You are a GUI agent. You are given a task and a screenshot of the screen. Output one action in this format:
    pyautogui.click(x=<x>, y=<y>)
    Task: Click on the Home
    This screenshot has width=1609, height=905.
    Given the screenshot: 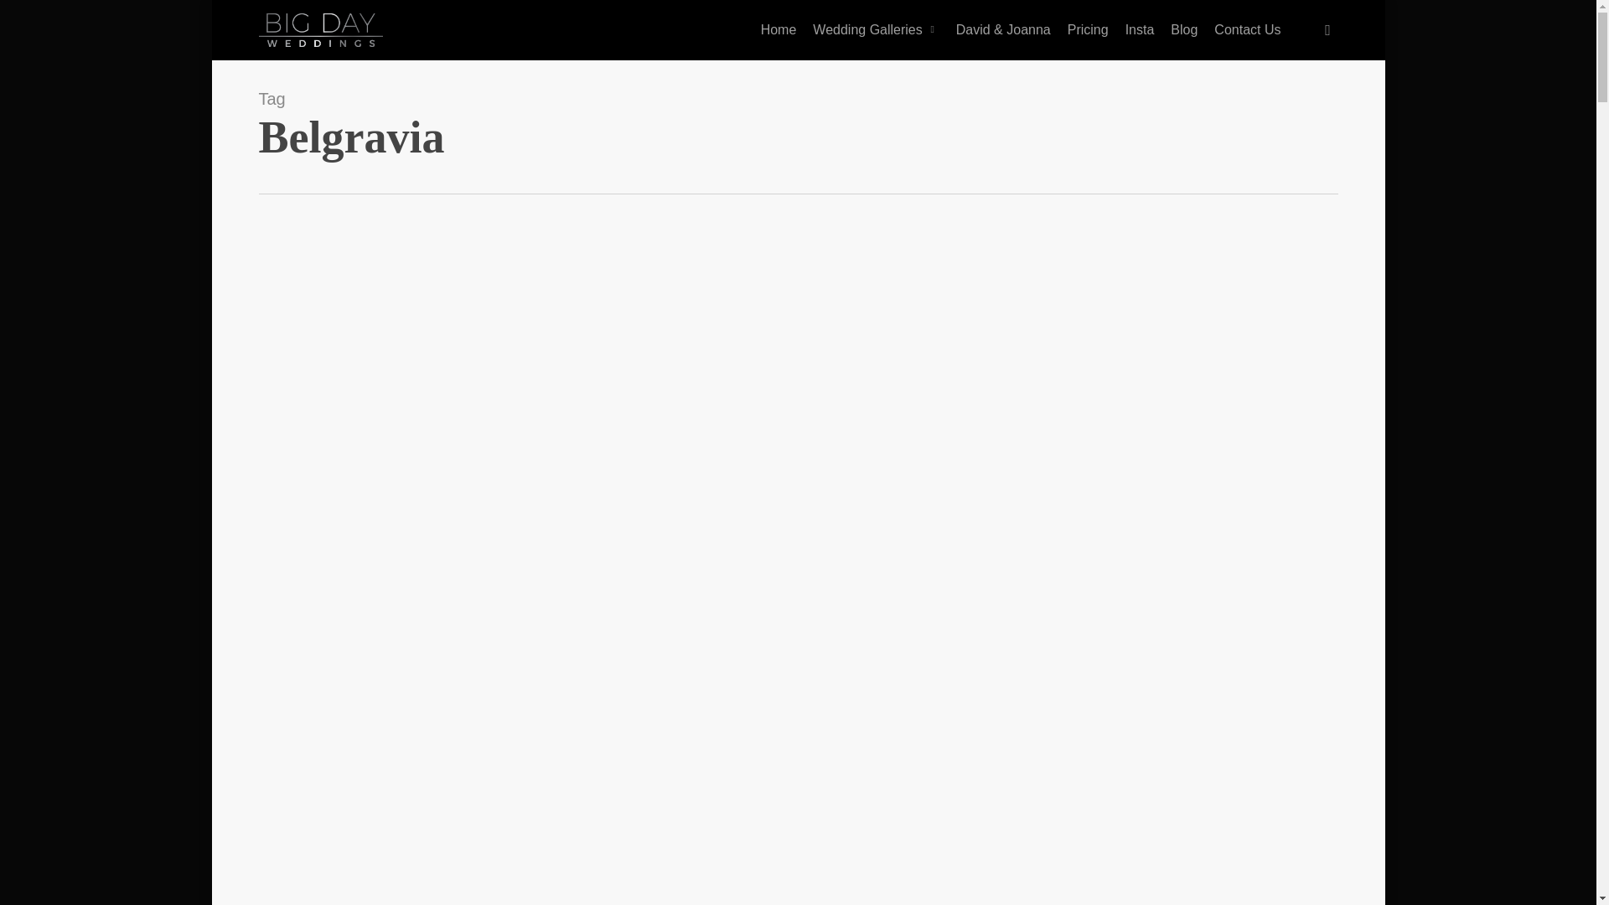 What is the action you would take?
    pyautogui.click(x=779, y=29)
    